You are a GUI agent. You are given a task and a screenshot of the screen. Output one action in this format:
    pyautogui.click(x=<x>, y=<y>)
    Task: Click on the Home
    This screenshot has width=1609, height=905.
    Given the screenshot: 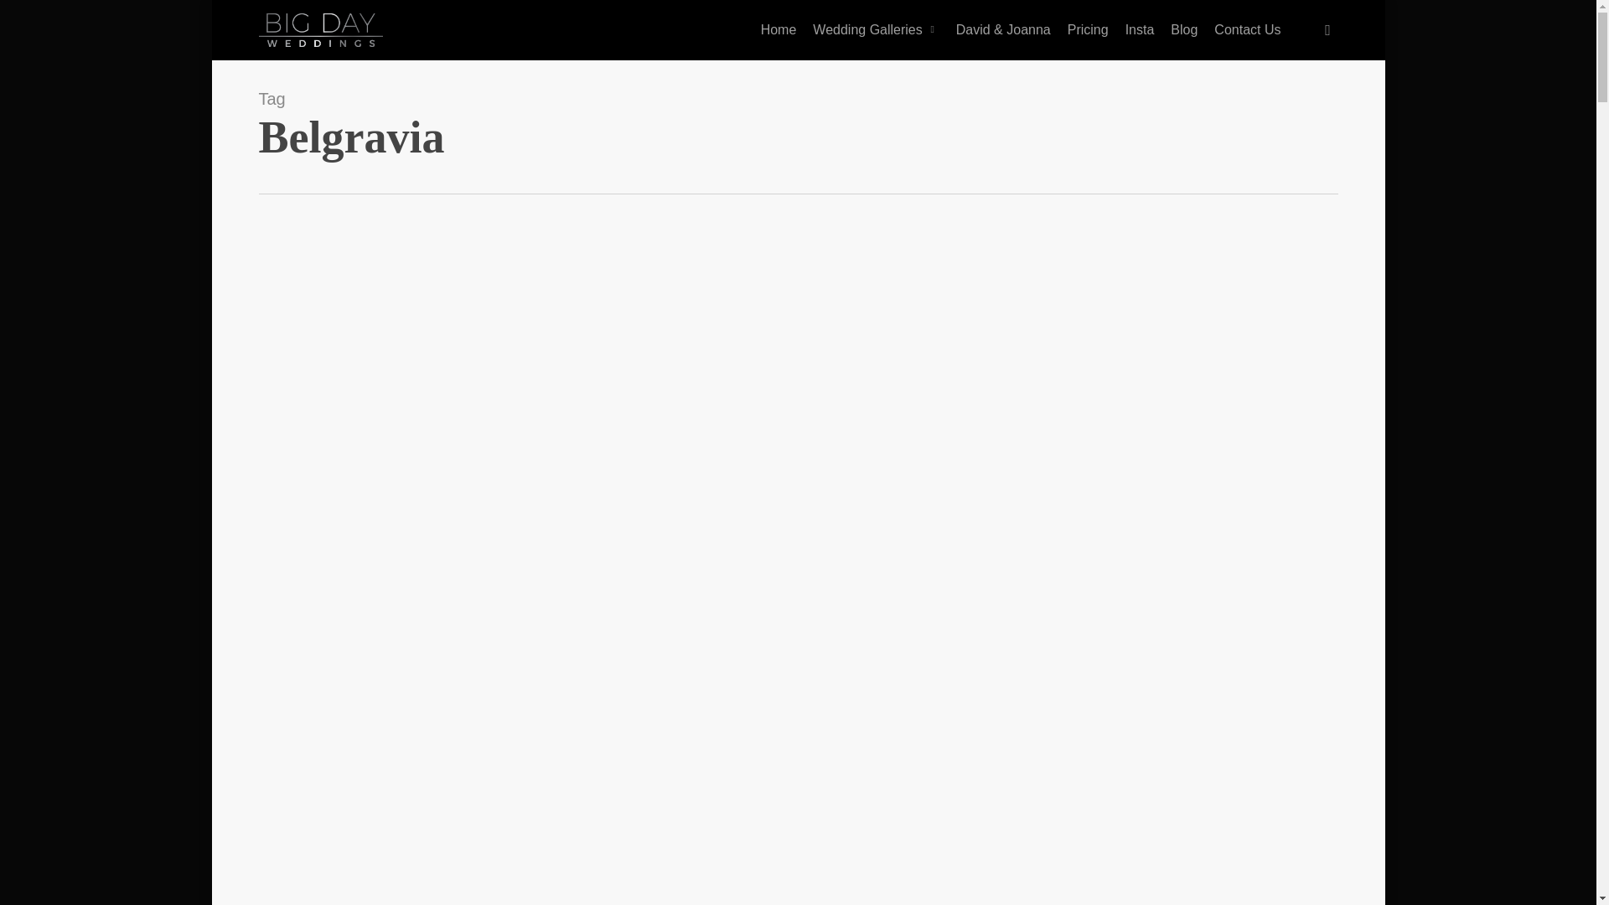 What is the action you would take?
    pyautogui.click(x=779, y=29)
    